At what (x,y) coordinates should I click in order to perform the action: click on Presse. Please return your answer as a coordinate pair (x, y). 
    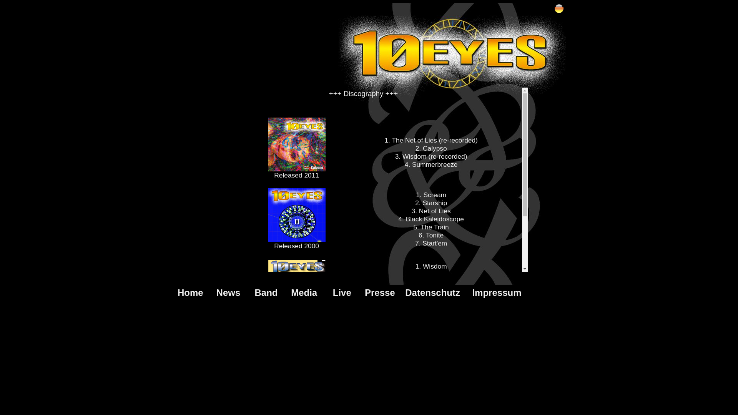
    Looking at the image, I should click on (380, 292).